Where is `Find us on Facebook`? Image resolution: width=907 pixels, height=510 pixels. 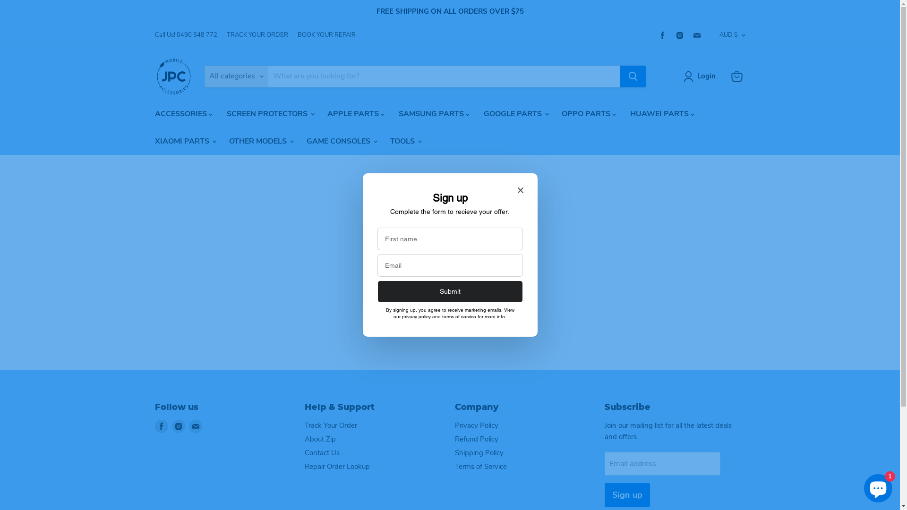
Find us on Facebook is located at coordinates (662, 35).